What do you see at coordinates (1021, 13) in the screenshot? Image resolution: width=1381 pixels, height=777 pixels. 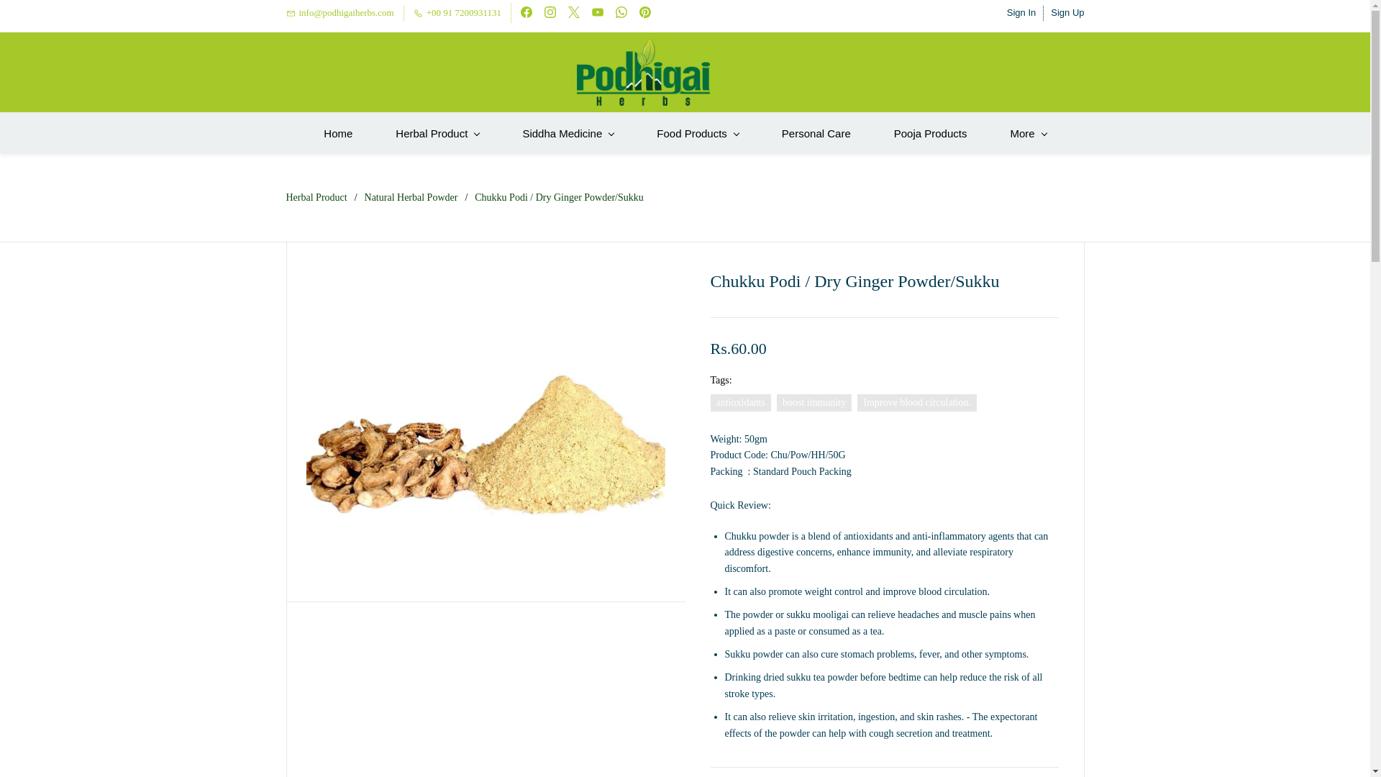 I see `Sign In` at bounding box center [1021, 13].